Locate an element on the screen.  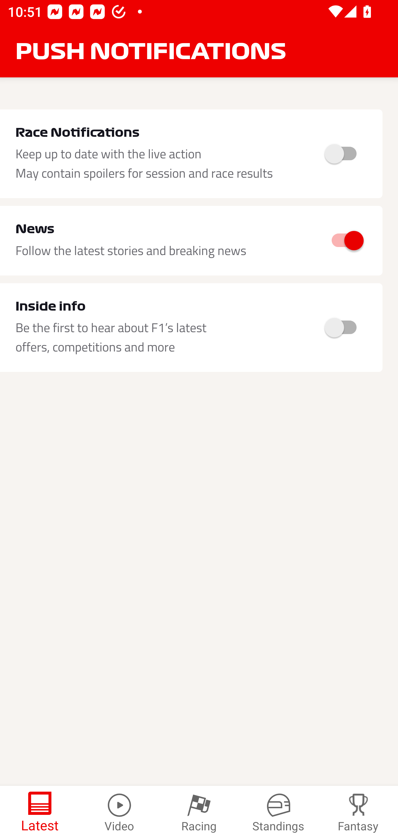
Fantasy is located at coordinates (358, 813).